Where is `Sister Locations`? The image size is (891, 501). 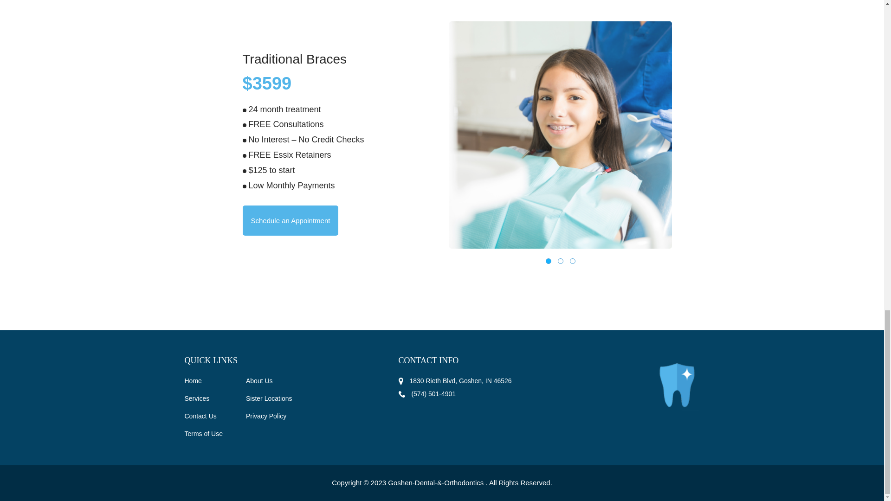
Sister Locations is located at coordinates (269, 398).